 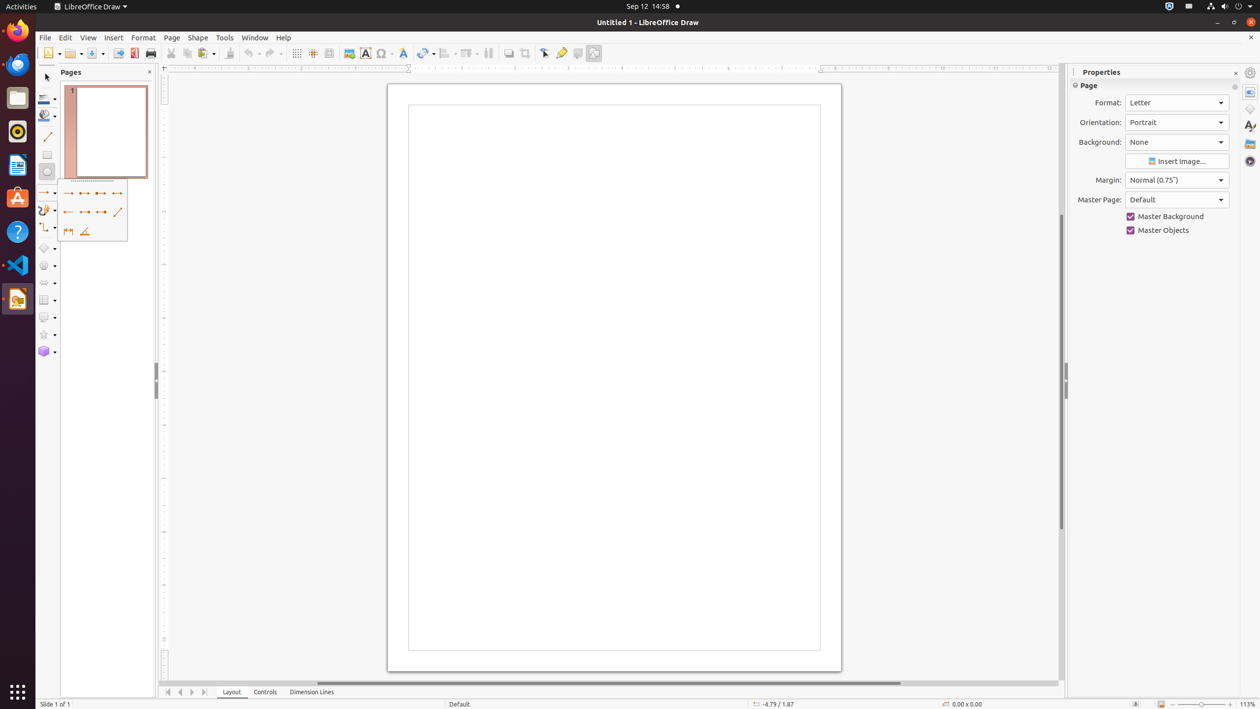 What do you see at coordinates (95, 53) in the screenshot?
I see `Save` at bounding box center [95, 53].